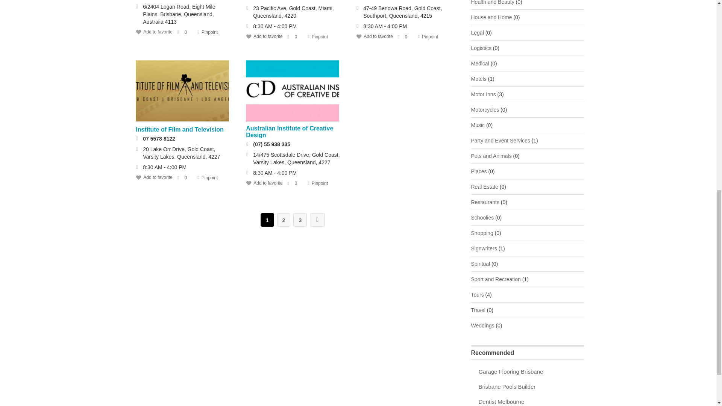 This screenshot has width=722, height=406. Describe the element at coordinates (320, 36) in the screenshot. I see `Pinpoint` at that location.